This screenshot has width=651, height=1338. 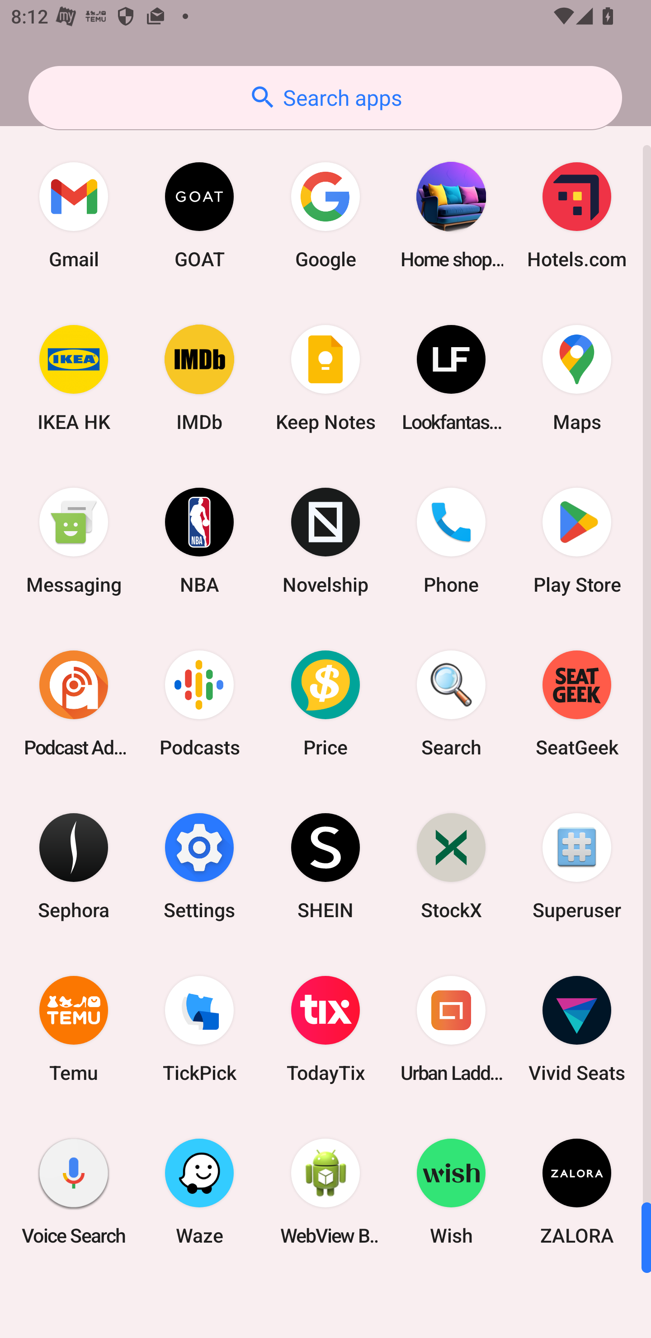 I want to click on Waze, so click(x=199, y=1191).